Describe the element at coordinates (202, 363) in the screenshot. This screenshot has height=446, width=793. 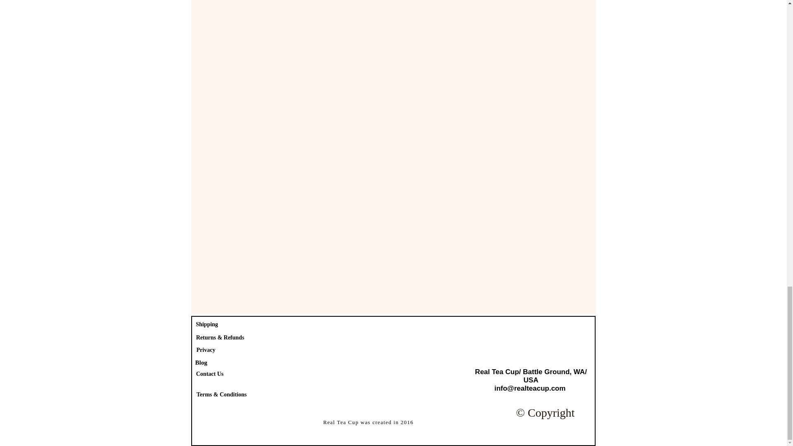
I see `Blog` at that location.